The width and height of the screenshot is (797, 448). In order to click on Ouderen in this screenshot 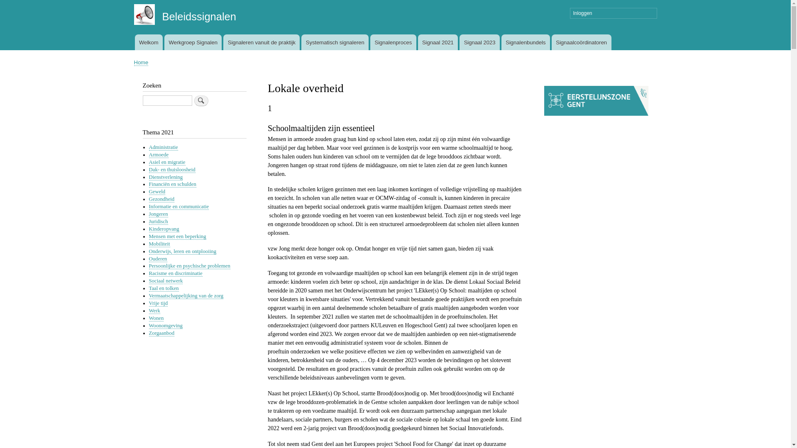, I will do `click(158, 259)`.